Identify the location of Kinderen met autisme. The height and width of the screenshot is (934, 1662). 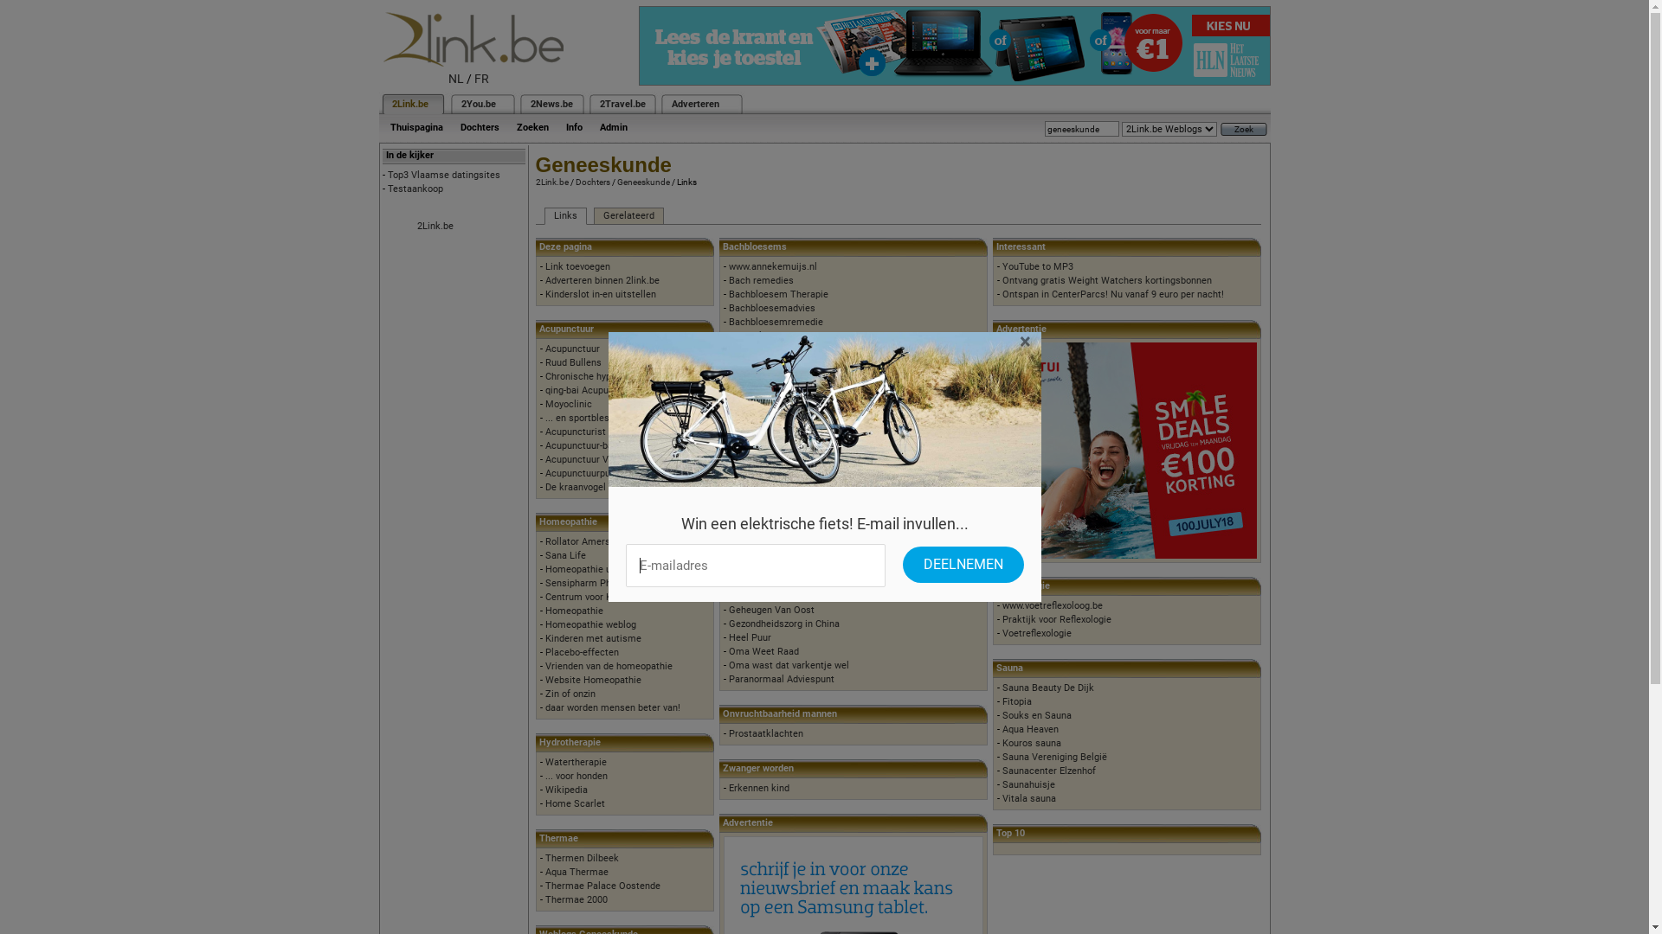
(594, 638).